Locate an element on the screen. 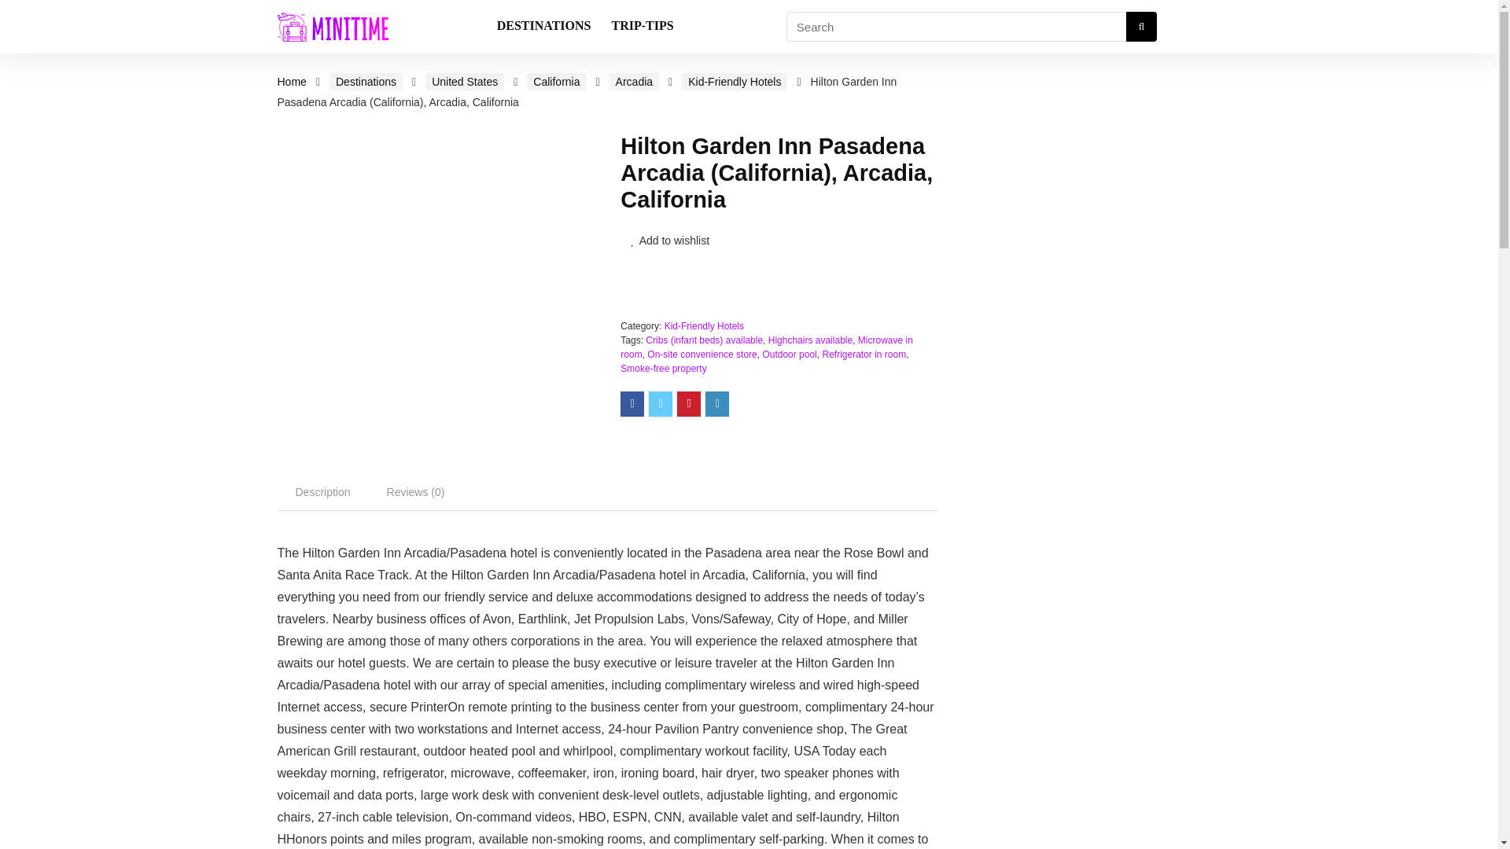  Kid-Friendly Hotels is located at coordinates (735, 82).